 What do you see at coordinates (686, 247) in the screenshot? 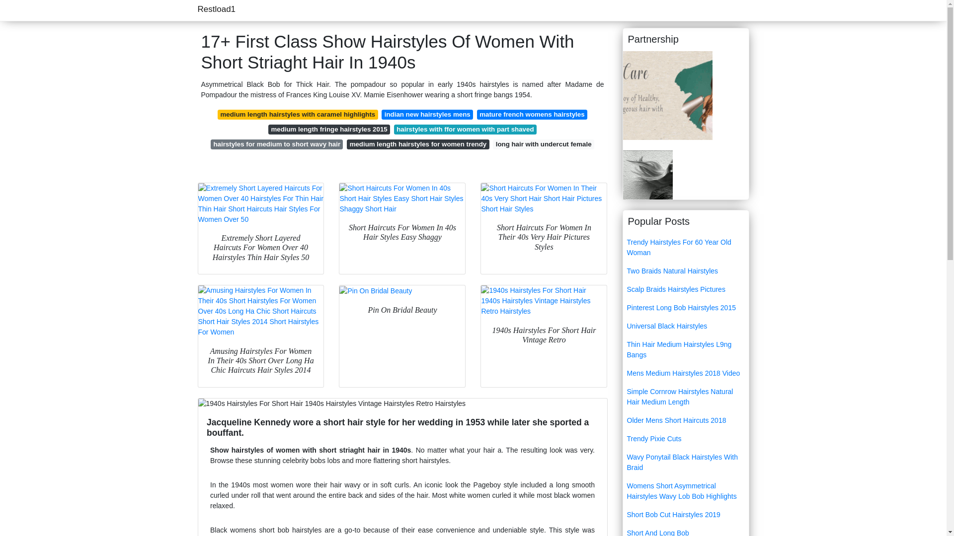
I see `Trendy Hairstyles For 60 Year Old Woman` at bounding box center [686, 247].